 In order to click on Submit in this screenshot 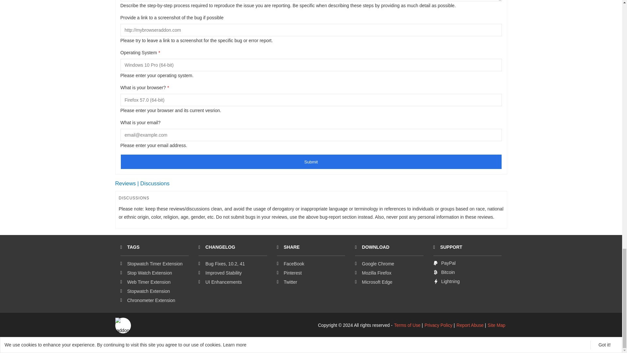, I will do `click(311, 161)`.